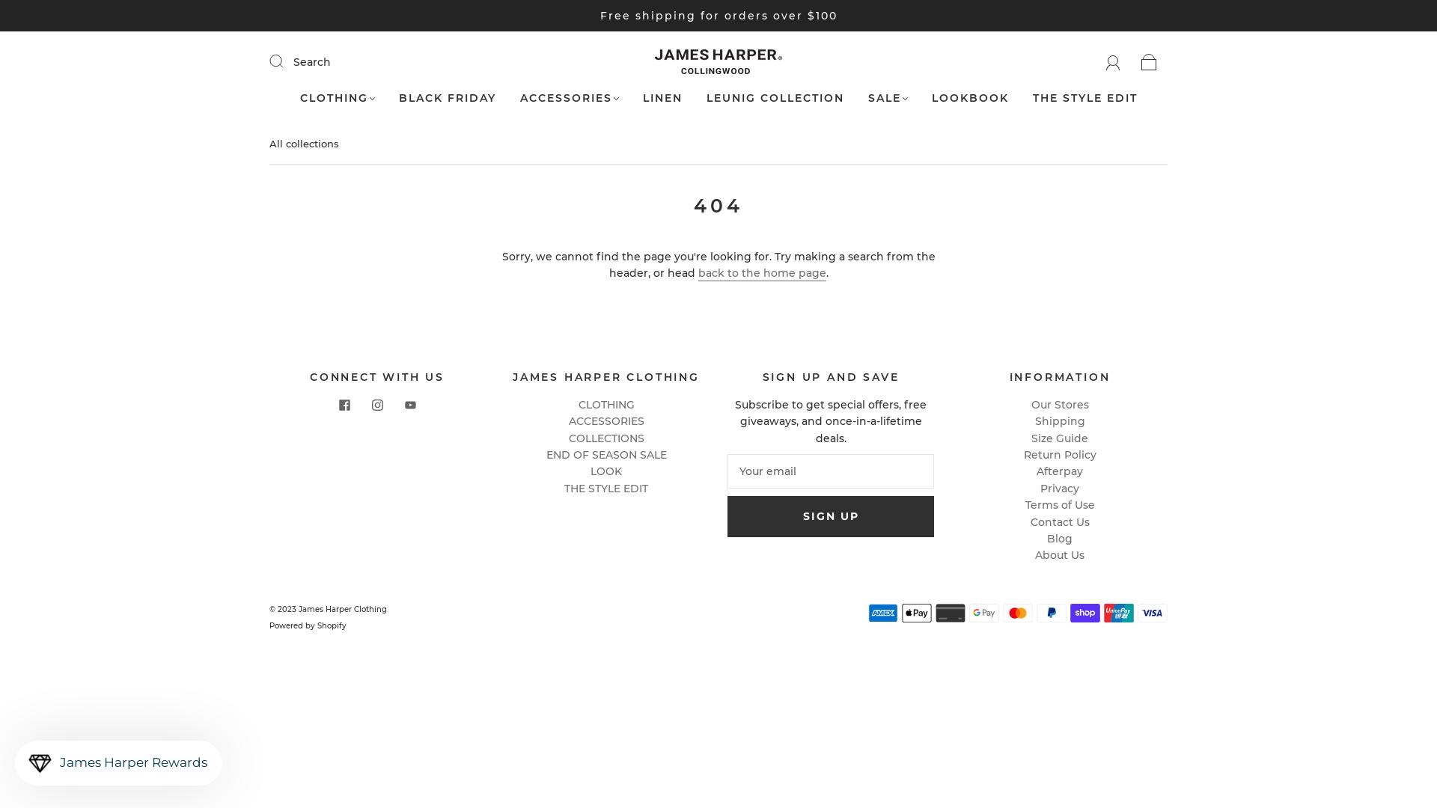  What do you see at coordinates (970, 99) in the screenshot?
I see `LOOKBOOK` at bounding box center [970, 99].